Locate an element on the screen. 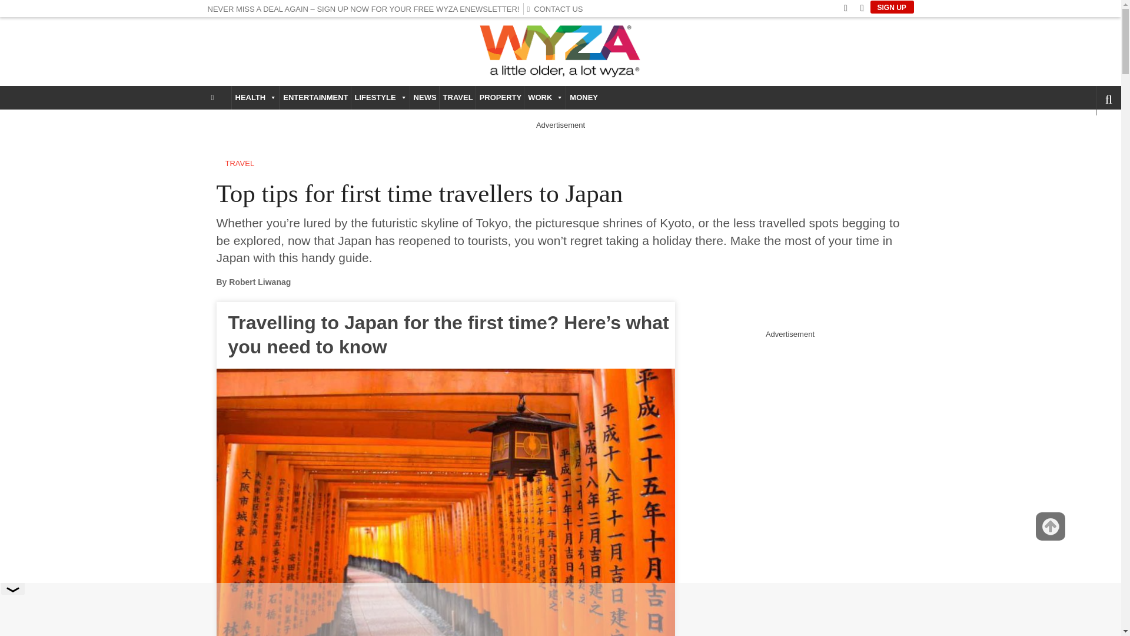  HEALTH is located at coordinates (255, 97).